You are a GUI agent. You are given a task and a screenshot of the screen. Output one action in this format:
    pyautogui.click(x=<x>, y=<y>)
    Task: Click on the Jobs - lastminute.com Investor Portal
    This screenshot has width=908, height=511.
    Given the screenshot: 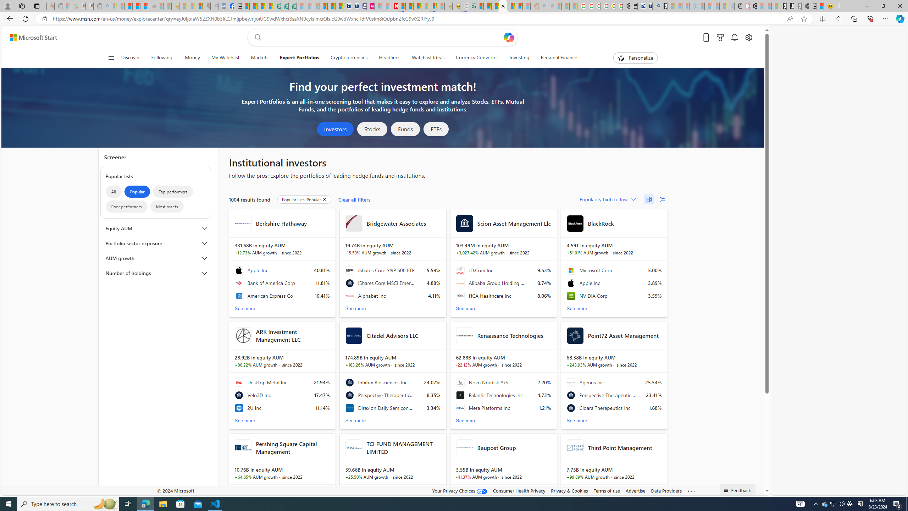 What is the action you would take?
    pyautogui.click(x=370, y=6)
    